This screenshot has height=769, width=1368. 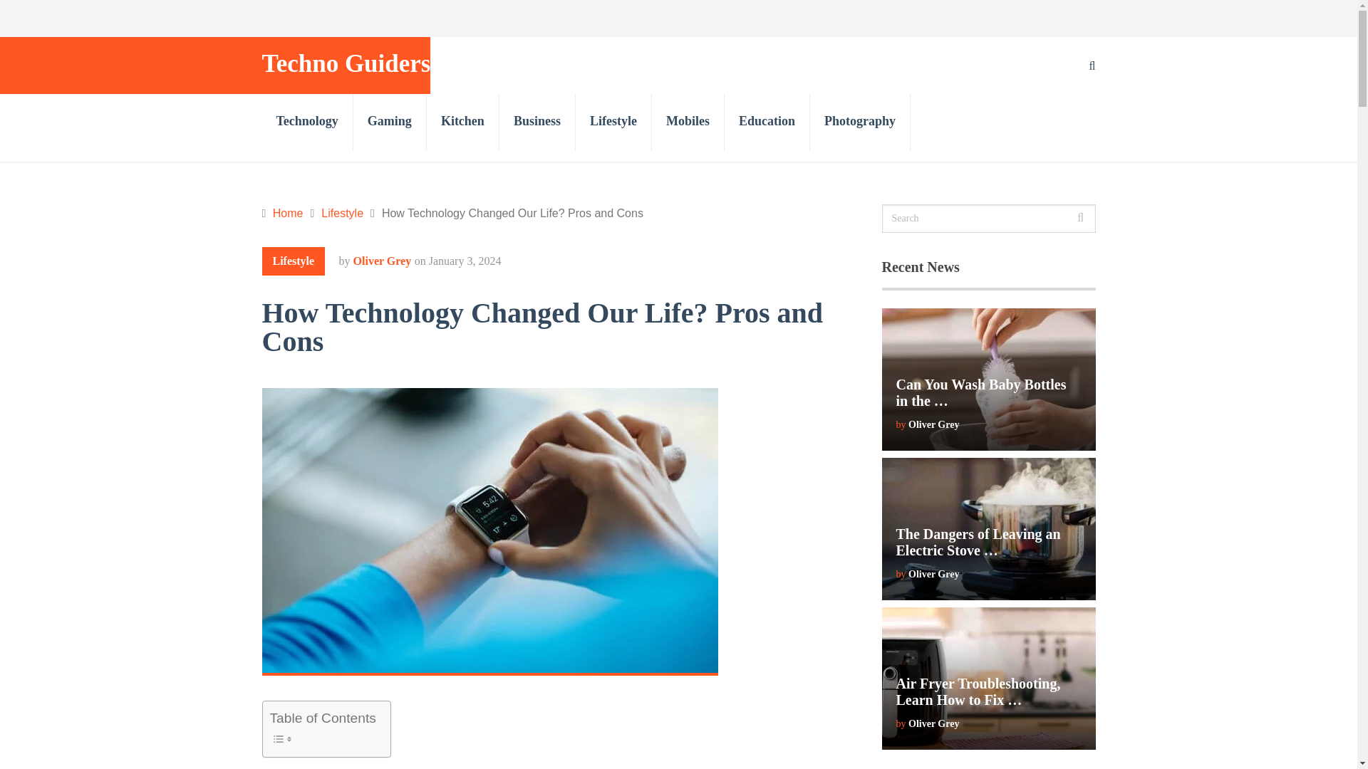 What do you see at coordinates (390, 122) in the screenshot?
I see `Gaming` at bounding box center [390, 122].